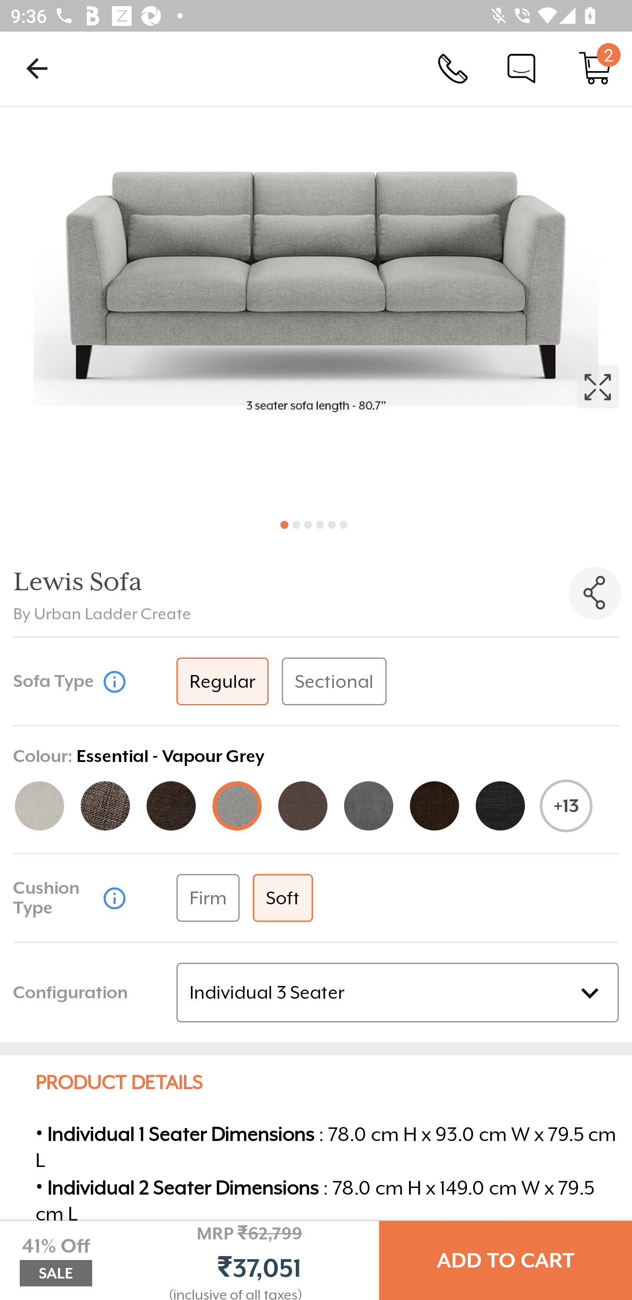  Describe the element at coordinates (114, 681) in the screenshot. I see `` at that location.